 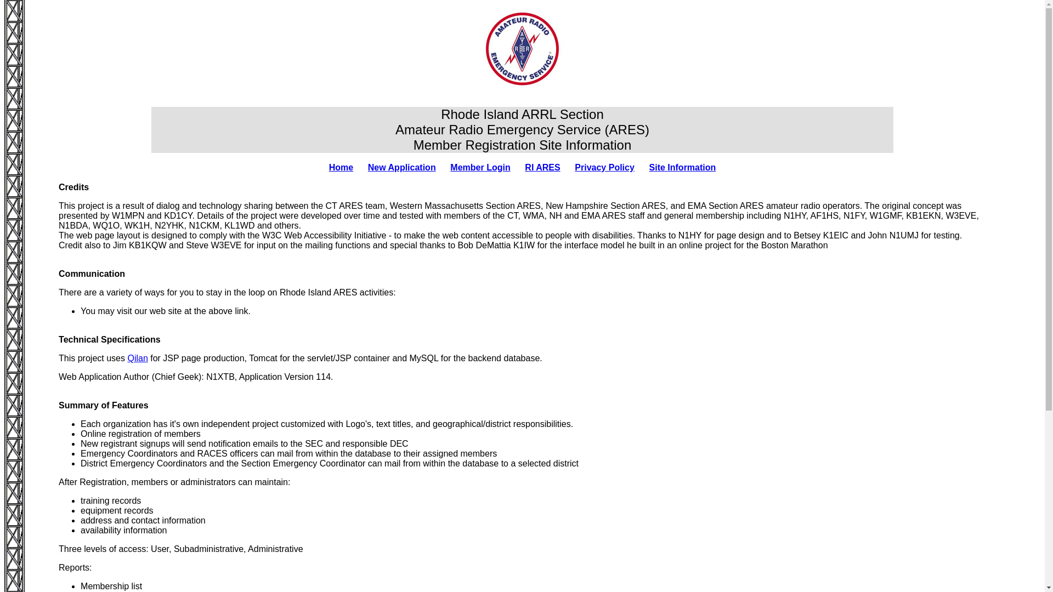 What do you see at coordinates (542, 168) in the screenshot?
I see `RI ARES` at bounding box center [542, 168].